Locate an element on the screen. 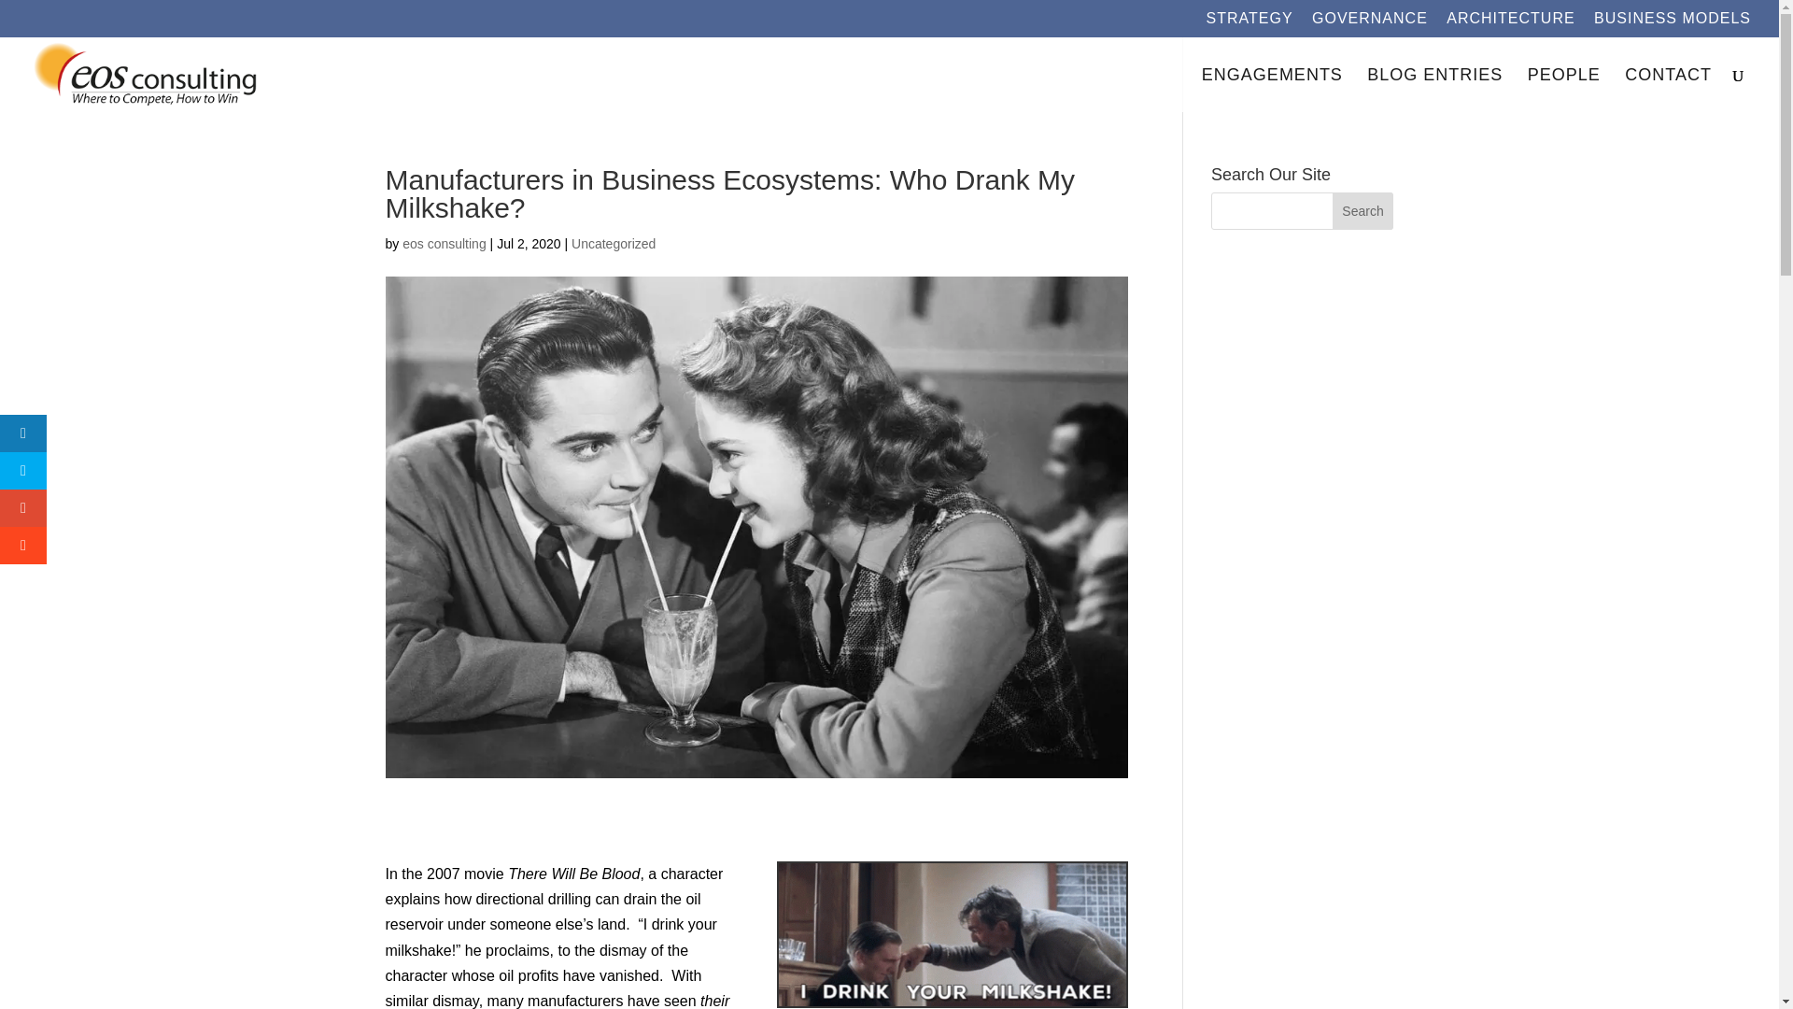 This screenshot has height=1009, width=1793. BUSINESS MODELS is located at coordinates (1672, 23).